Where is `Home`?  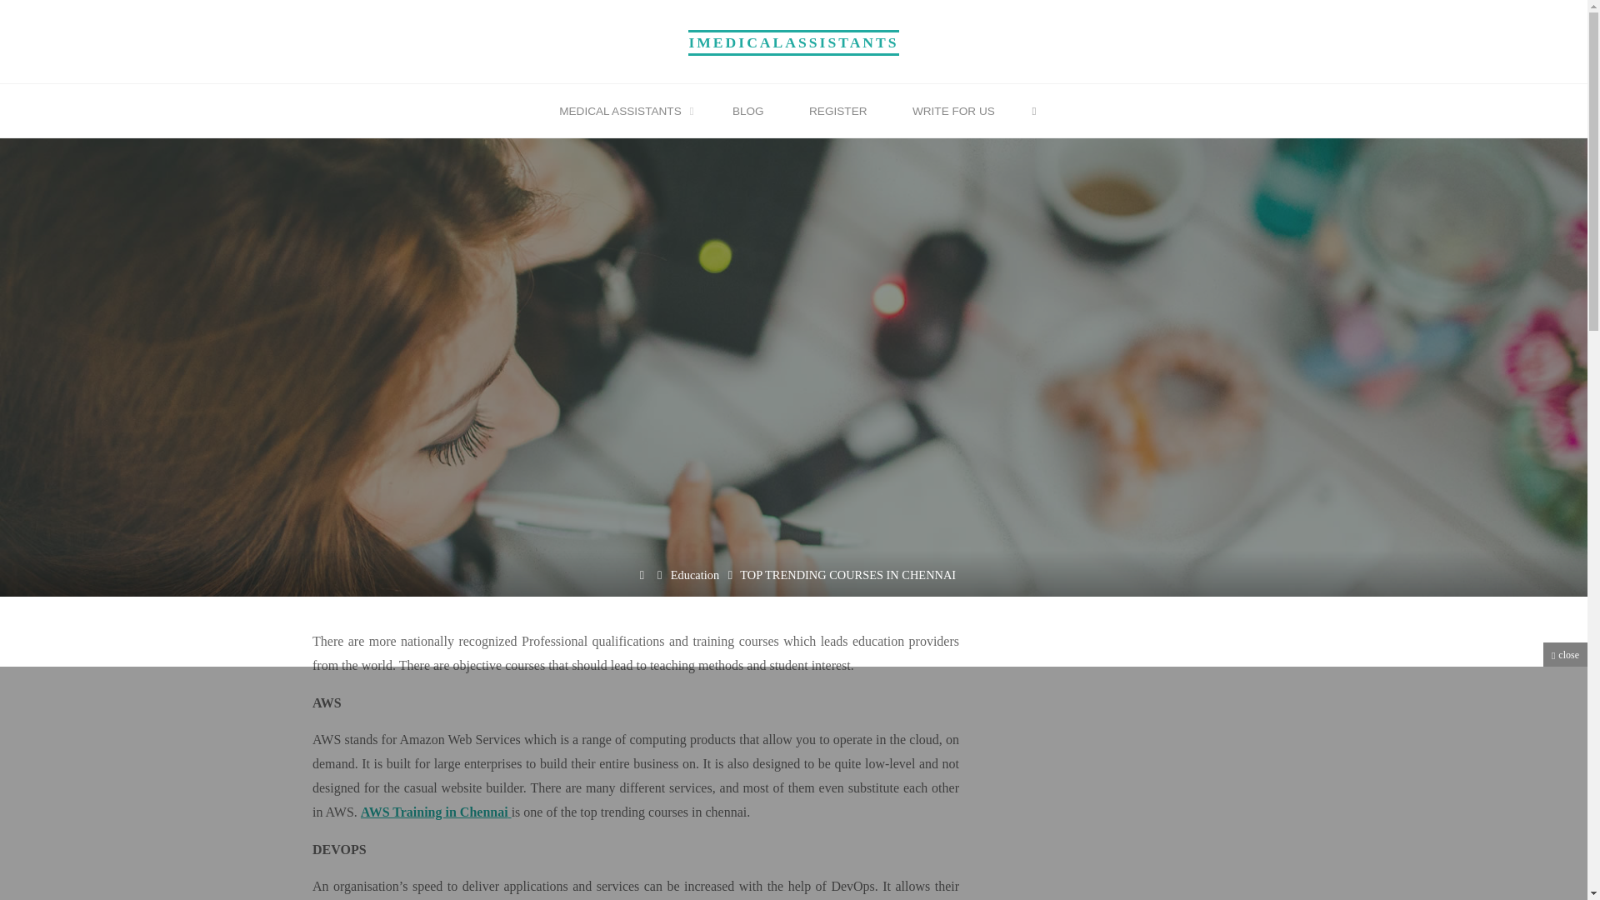 Home is located at coordinates (642, 575).